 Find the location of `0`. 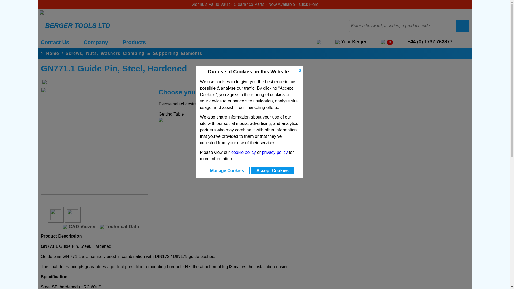

0 is located at coordinates (387, 42).